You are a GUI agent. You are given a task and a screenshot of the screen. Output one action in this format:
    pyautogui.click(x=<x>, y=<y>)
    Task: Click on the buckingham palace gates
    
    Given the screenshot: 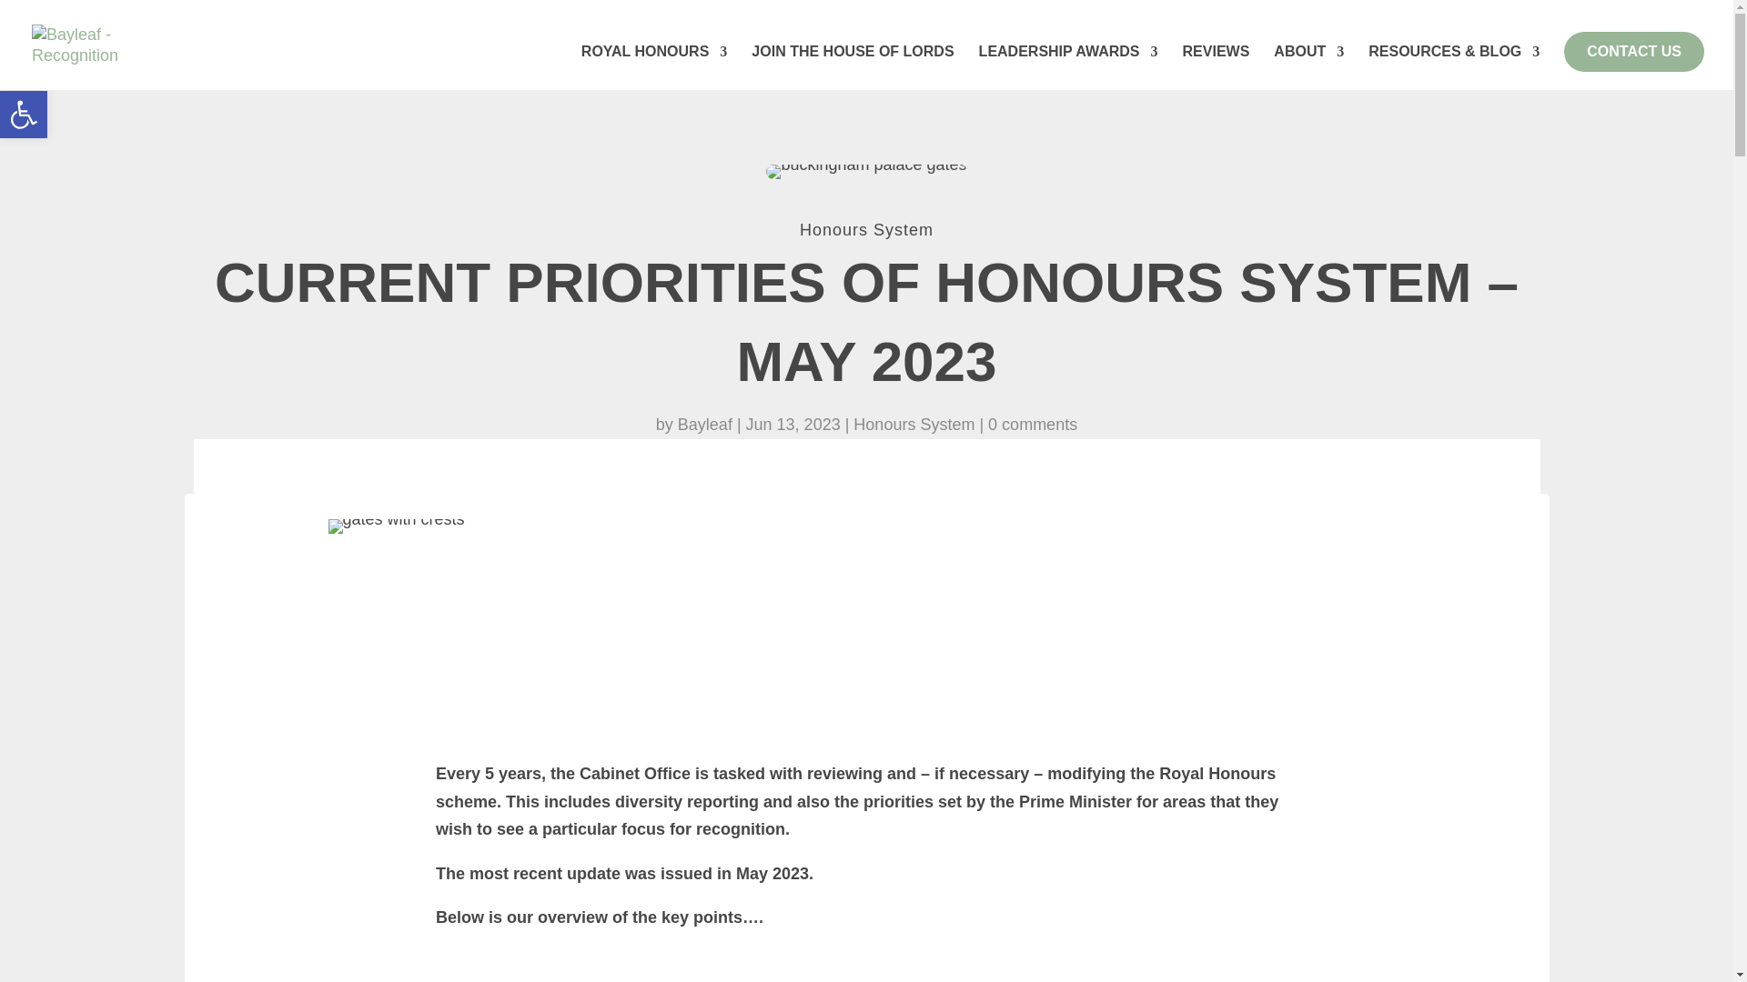 What is the action you would take?
    pyautogui.click(x=866, y=171)
    